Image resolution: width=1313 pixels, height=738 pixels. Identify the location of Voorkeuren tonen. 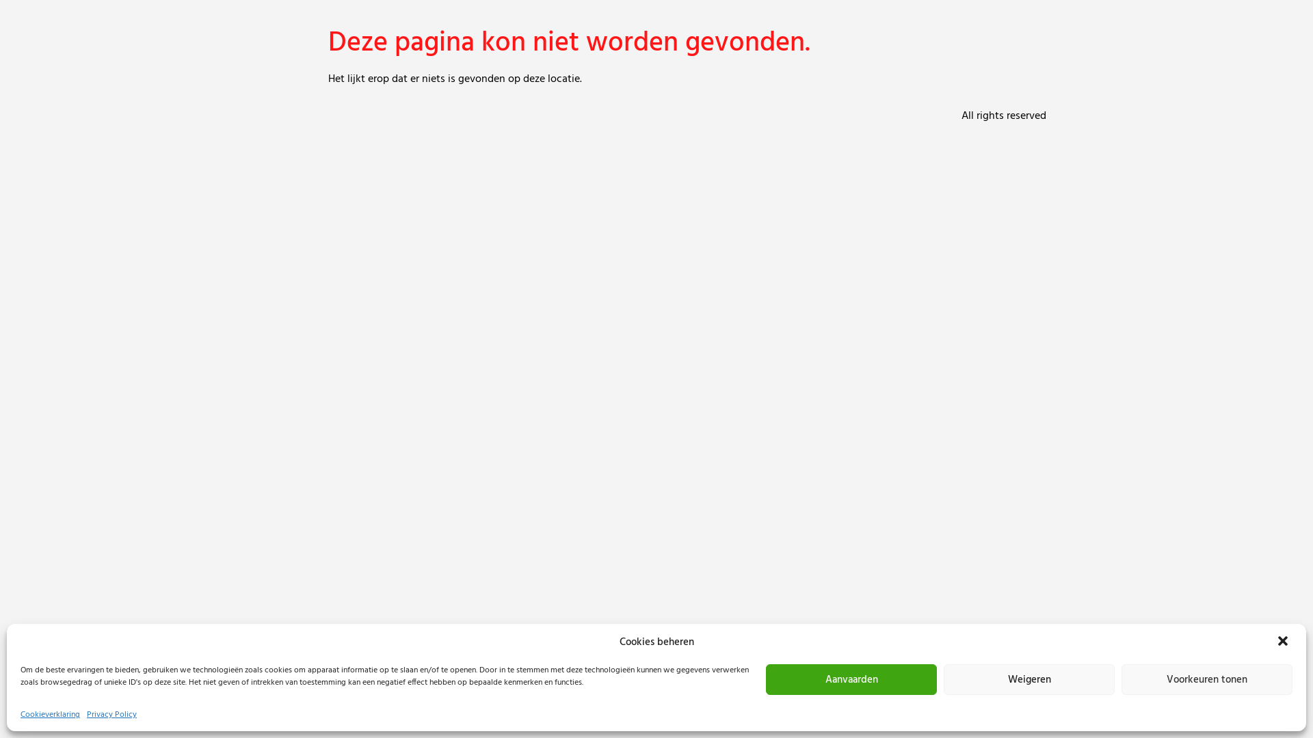
(1207, 679).